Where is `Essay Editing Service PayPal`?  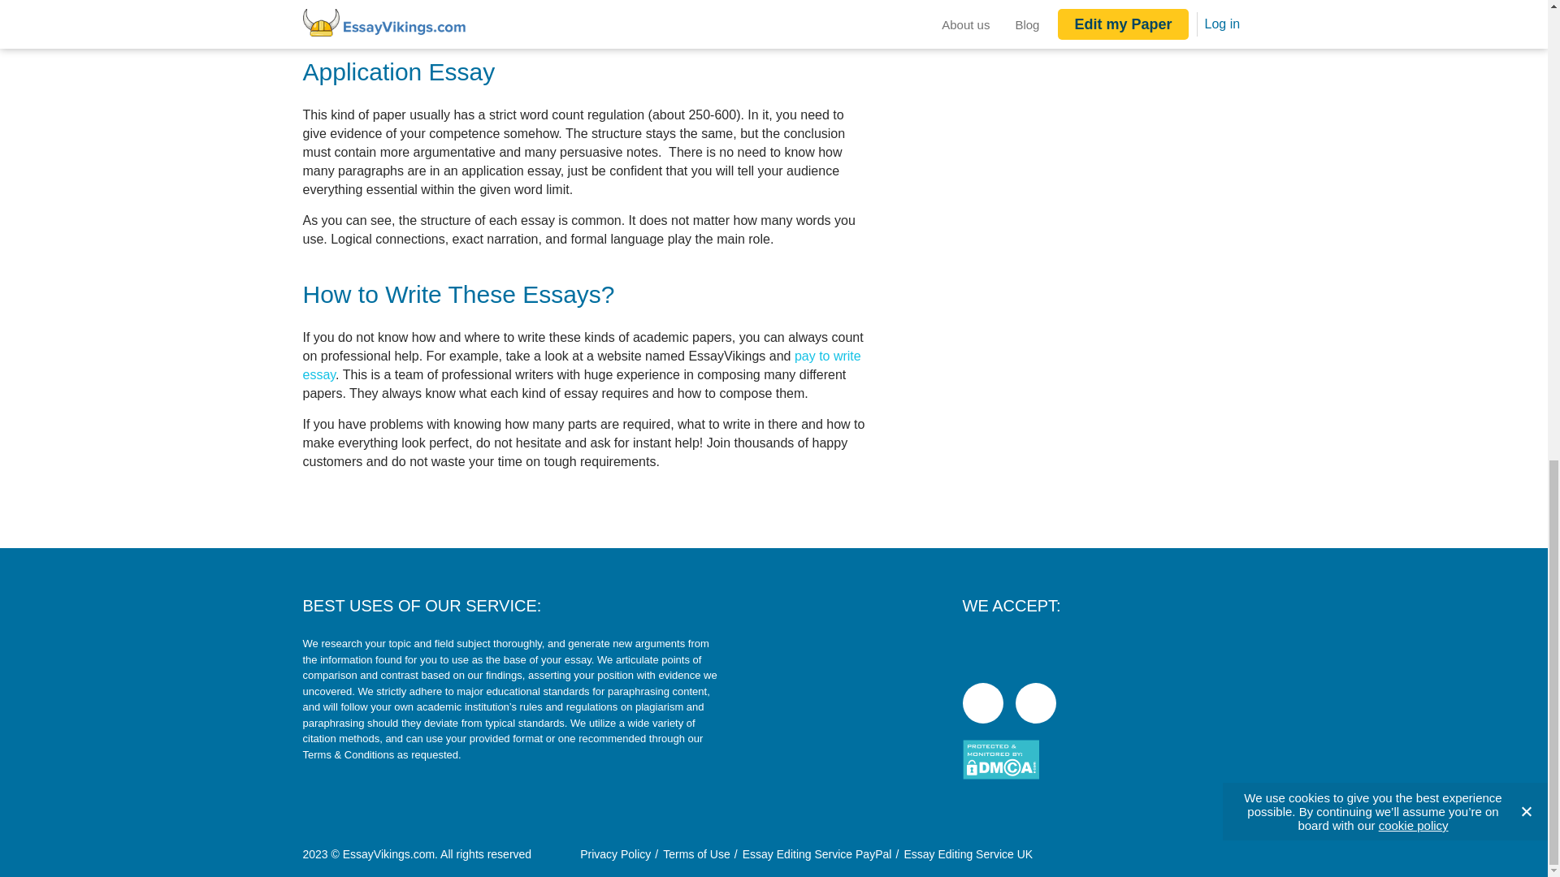 Essay Editing Service PayPal is located at coordinates (817, 854).